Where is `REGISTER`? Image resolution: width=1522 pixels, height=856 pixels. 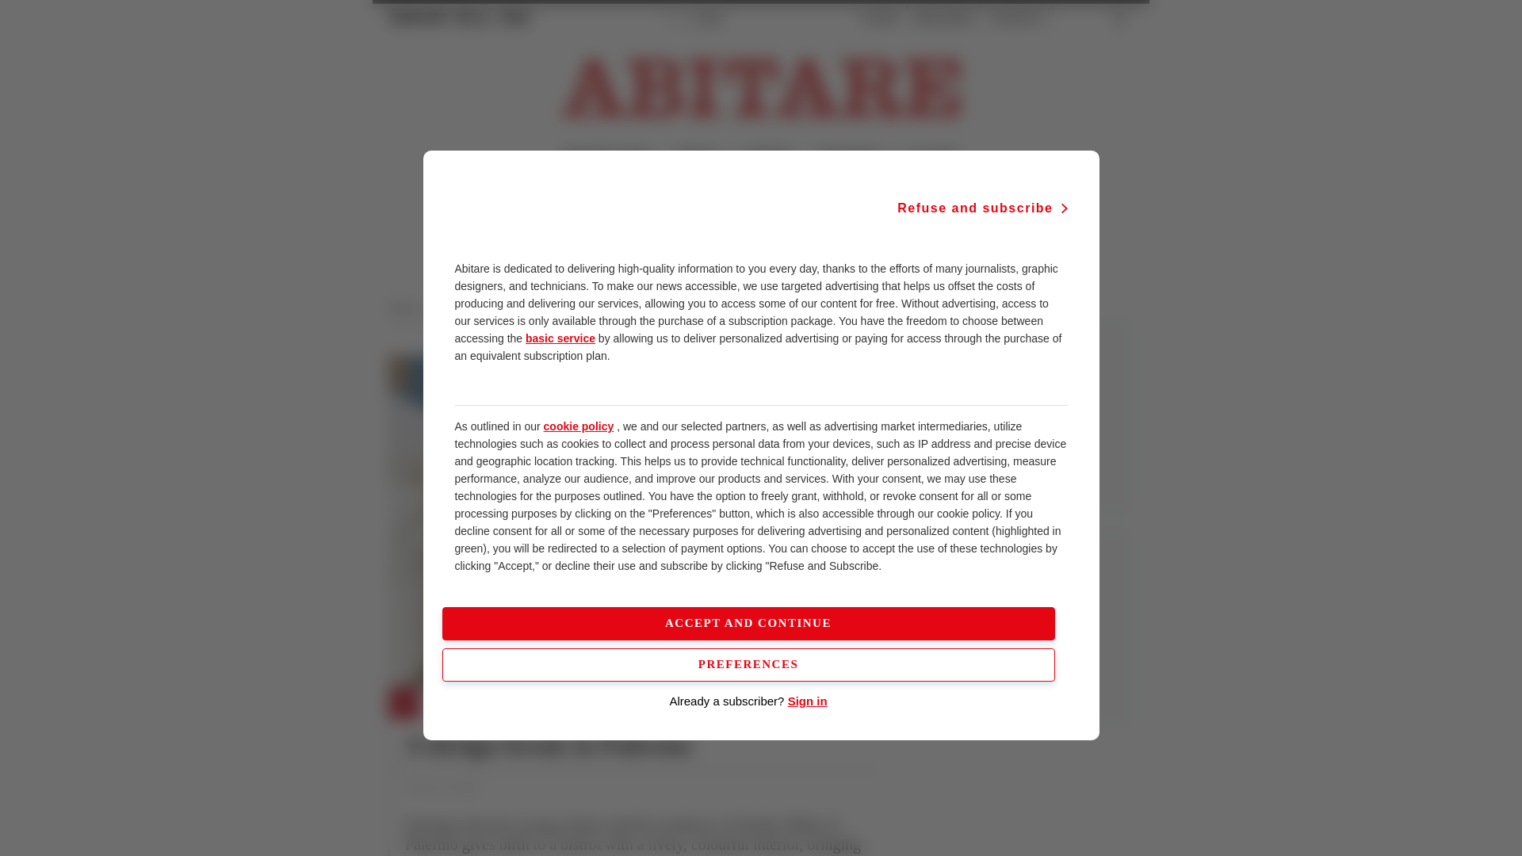
REGISTER is located at coordinates (943, 19).